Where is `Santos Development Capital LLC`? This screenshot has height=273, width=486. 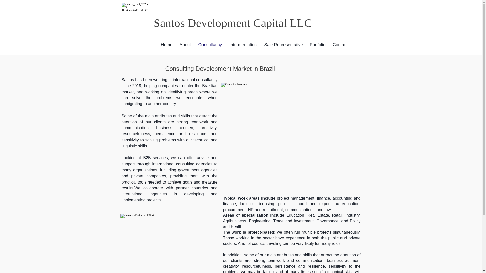 Santos Development Capital LLC is located at coordinates (233, 23).